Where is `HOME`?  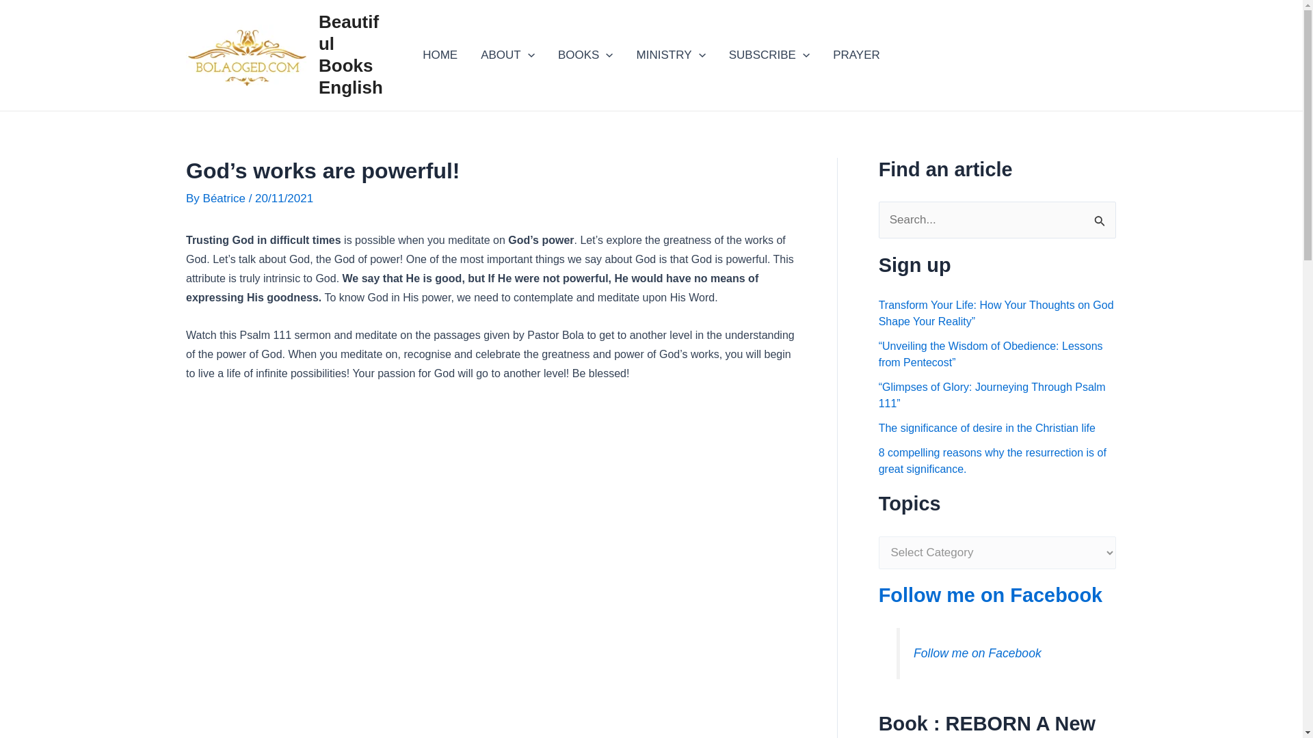
HOME is located at coordinates (439, 55).